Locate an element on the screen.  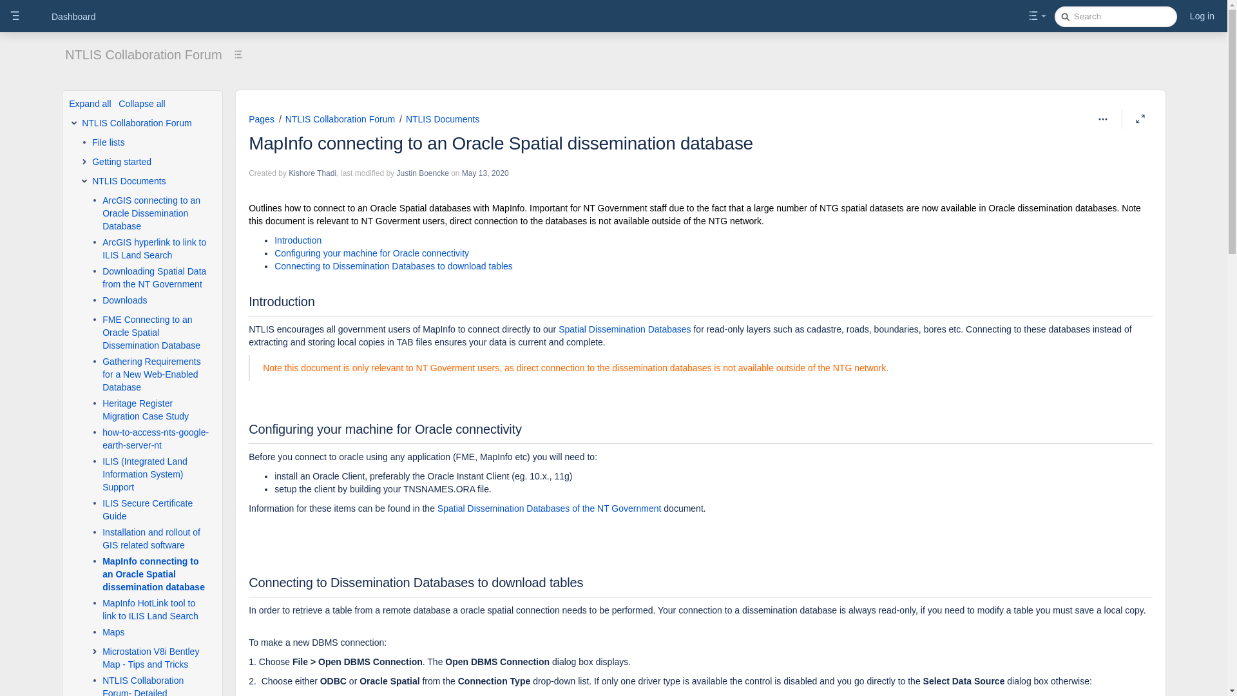
Spatial Dissemination Databases is located at coordinates (625, 329).